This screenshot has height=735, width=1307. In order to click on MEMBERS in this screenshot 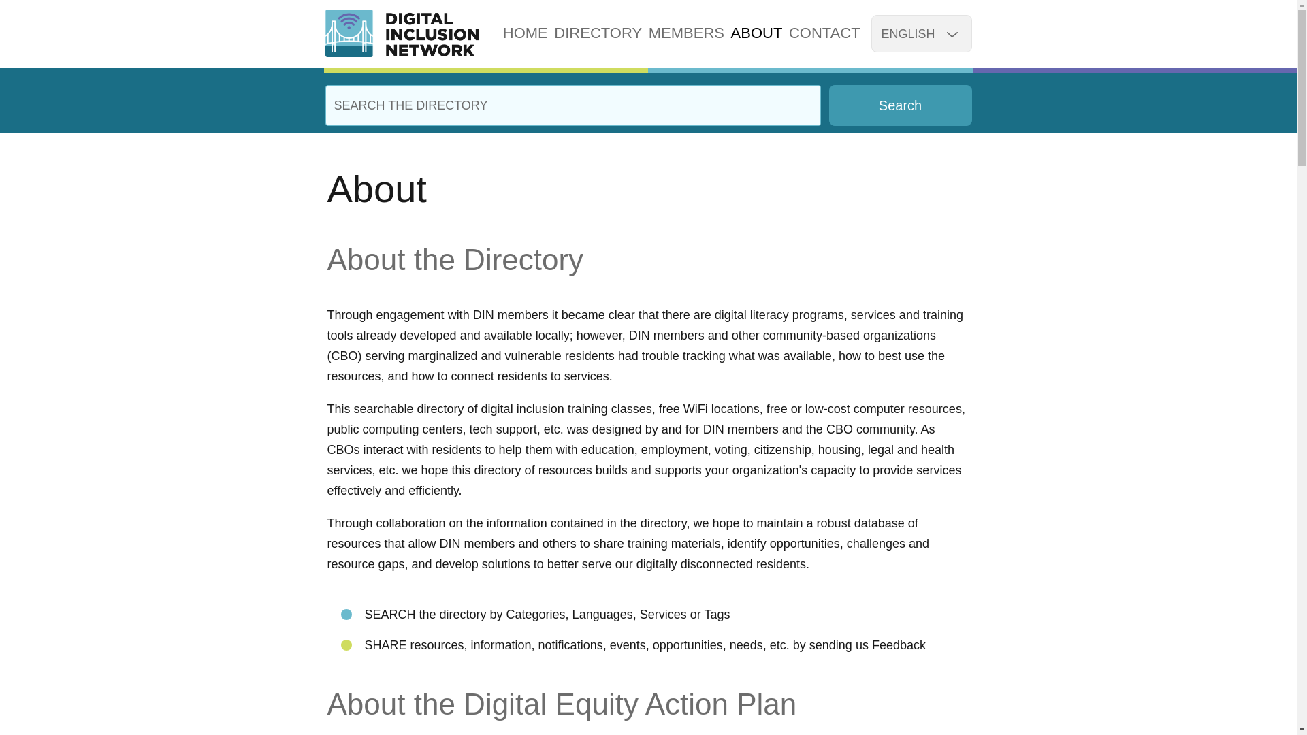, I will do `click(686, 33)`.